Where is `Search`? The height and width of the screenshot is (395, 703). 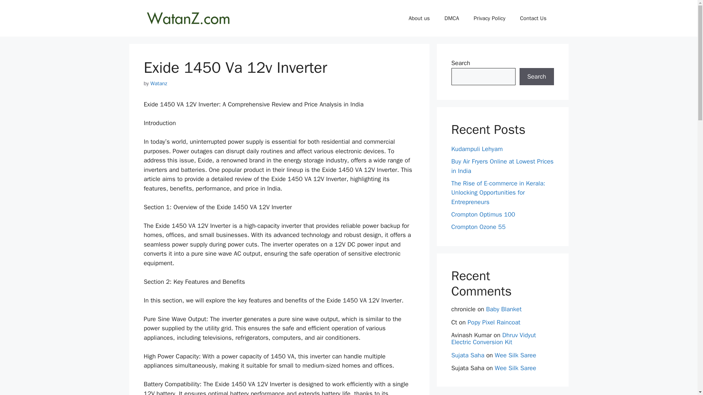 Search is located at coordinates (536, 77).